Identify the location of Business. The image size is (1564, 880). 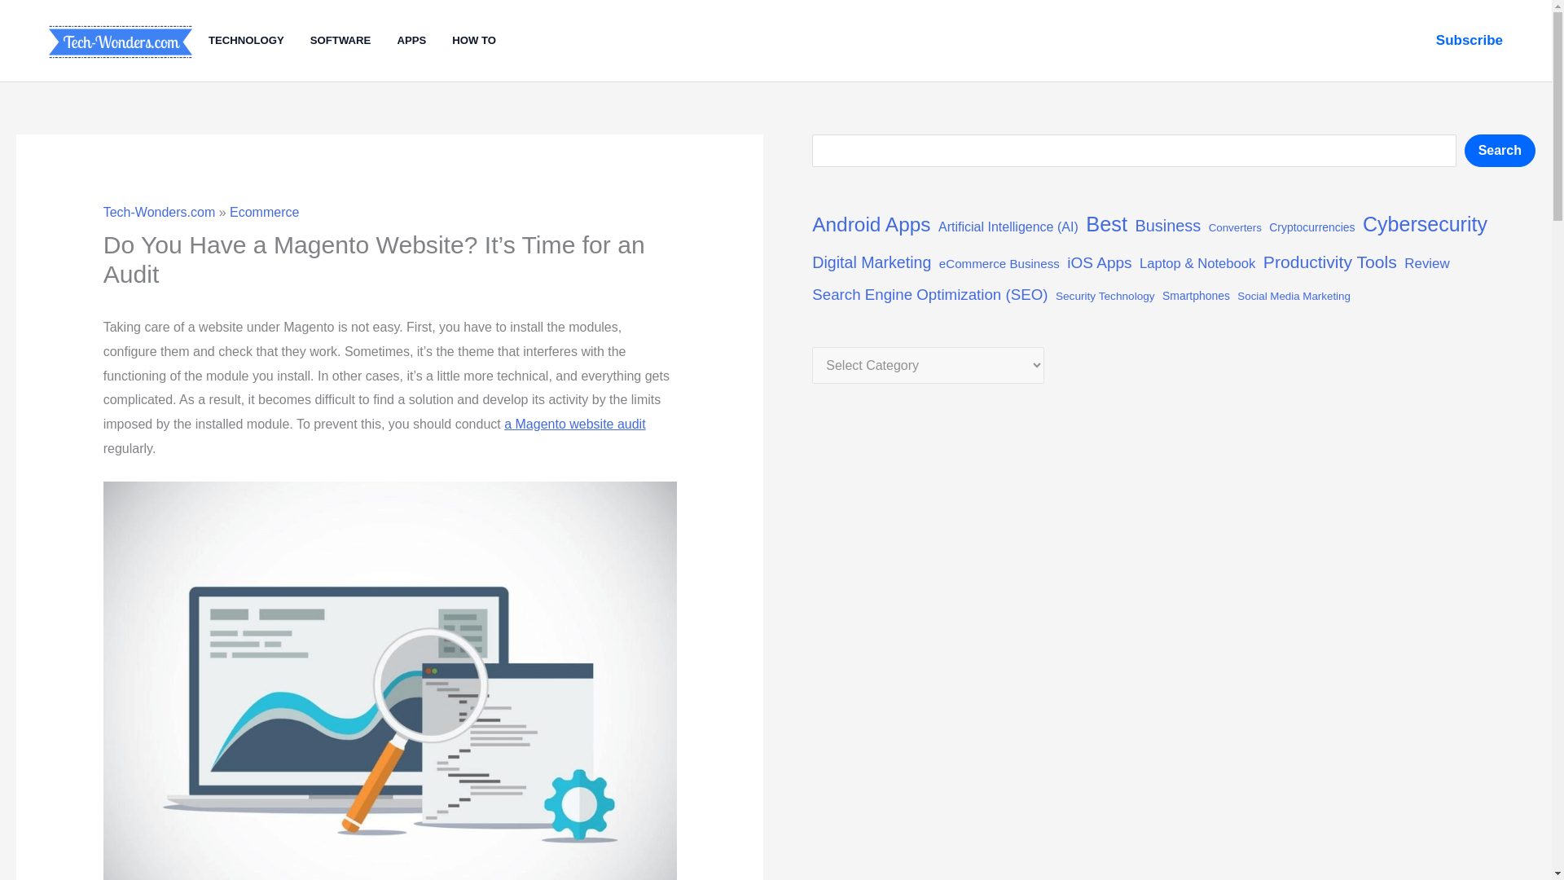
(1168, 227).